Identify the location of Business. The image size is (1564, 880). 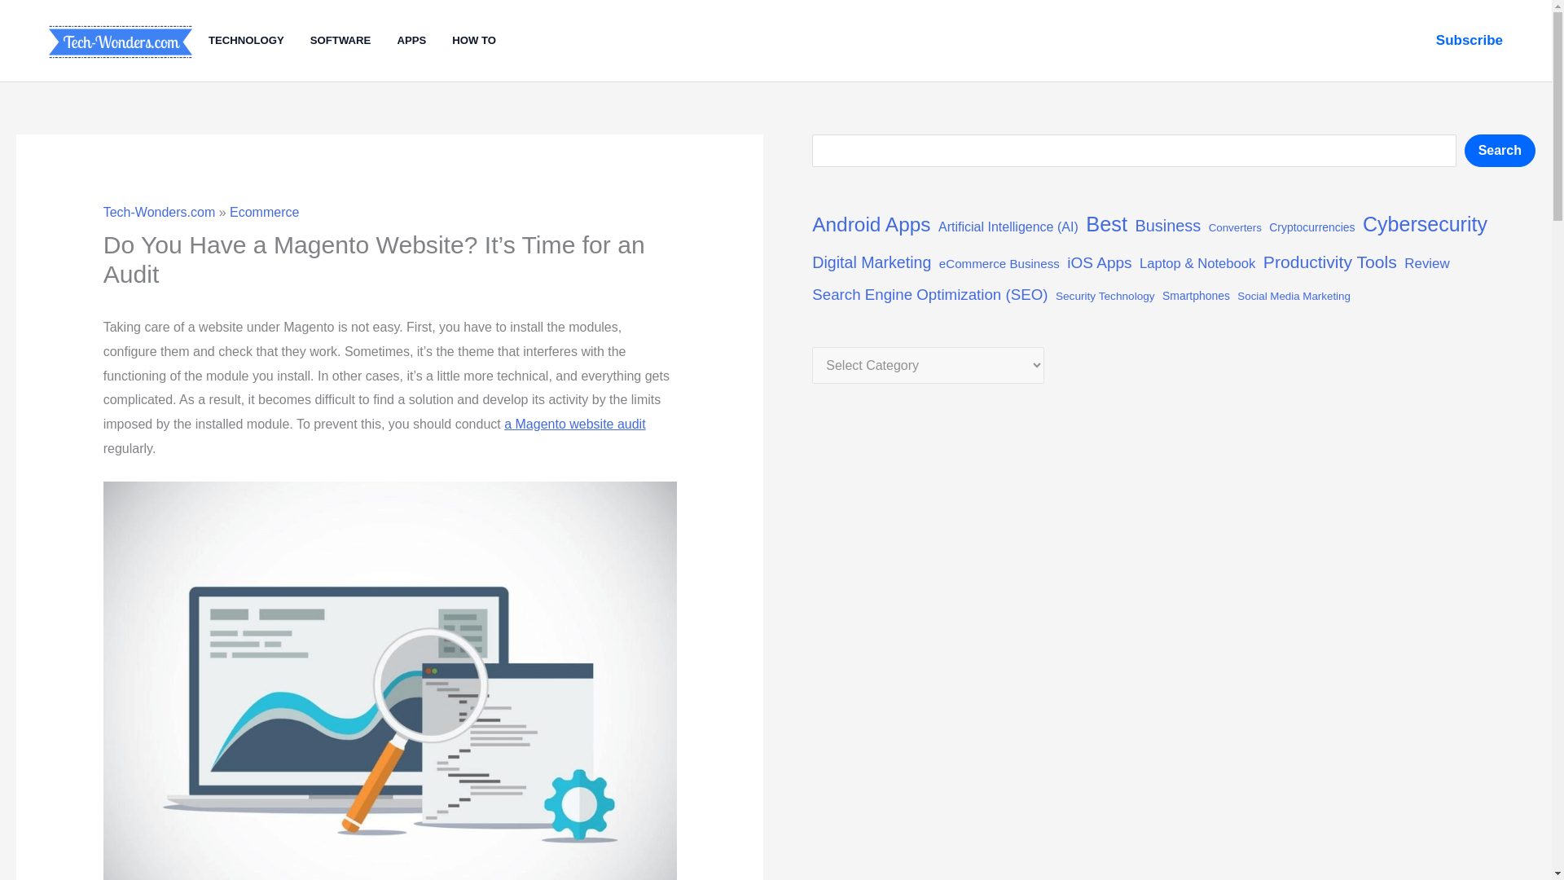
(1168, 227).